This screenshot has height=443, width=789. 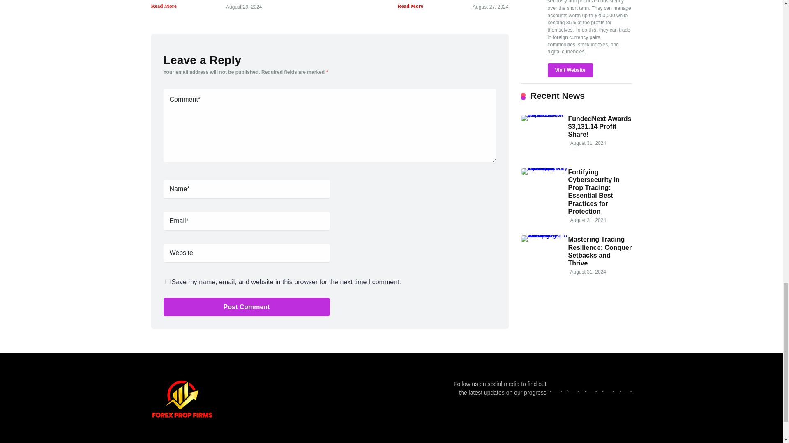 I want to click on yes, so click(x=168, y=281).